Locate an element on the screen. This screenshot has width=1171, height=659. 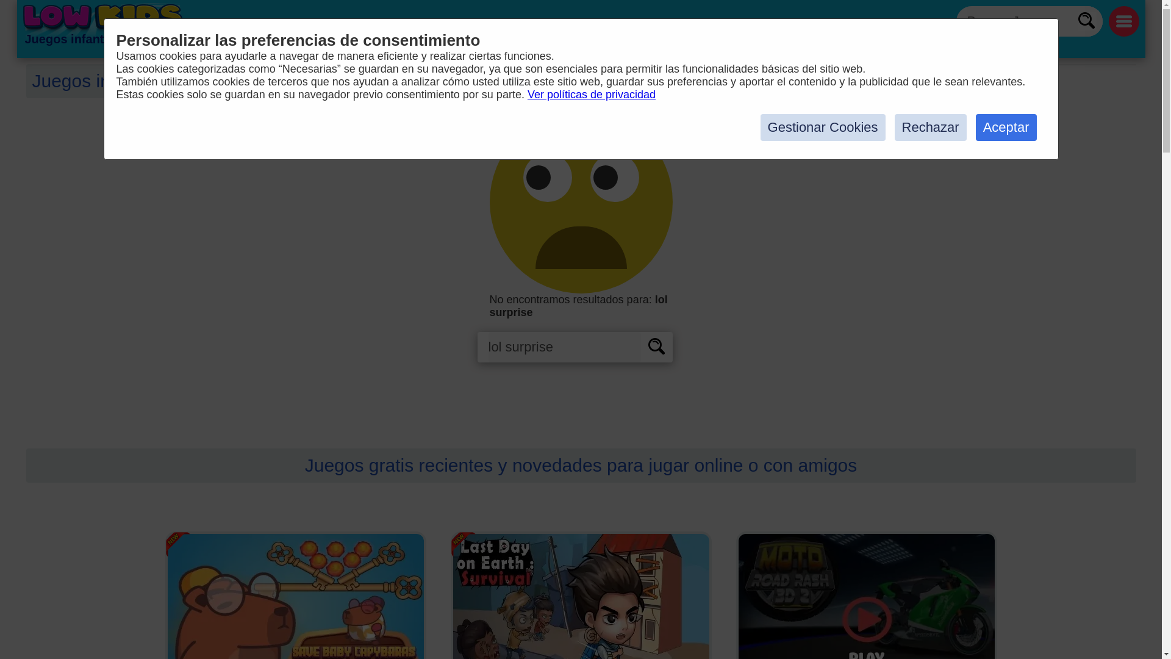
Save Baby Capybaras - Pull Pin is located at coordinates (295, 595).